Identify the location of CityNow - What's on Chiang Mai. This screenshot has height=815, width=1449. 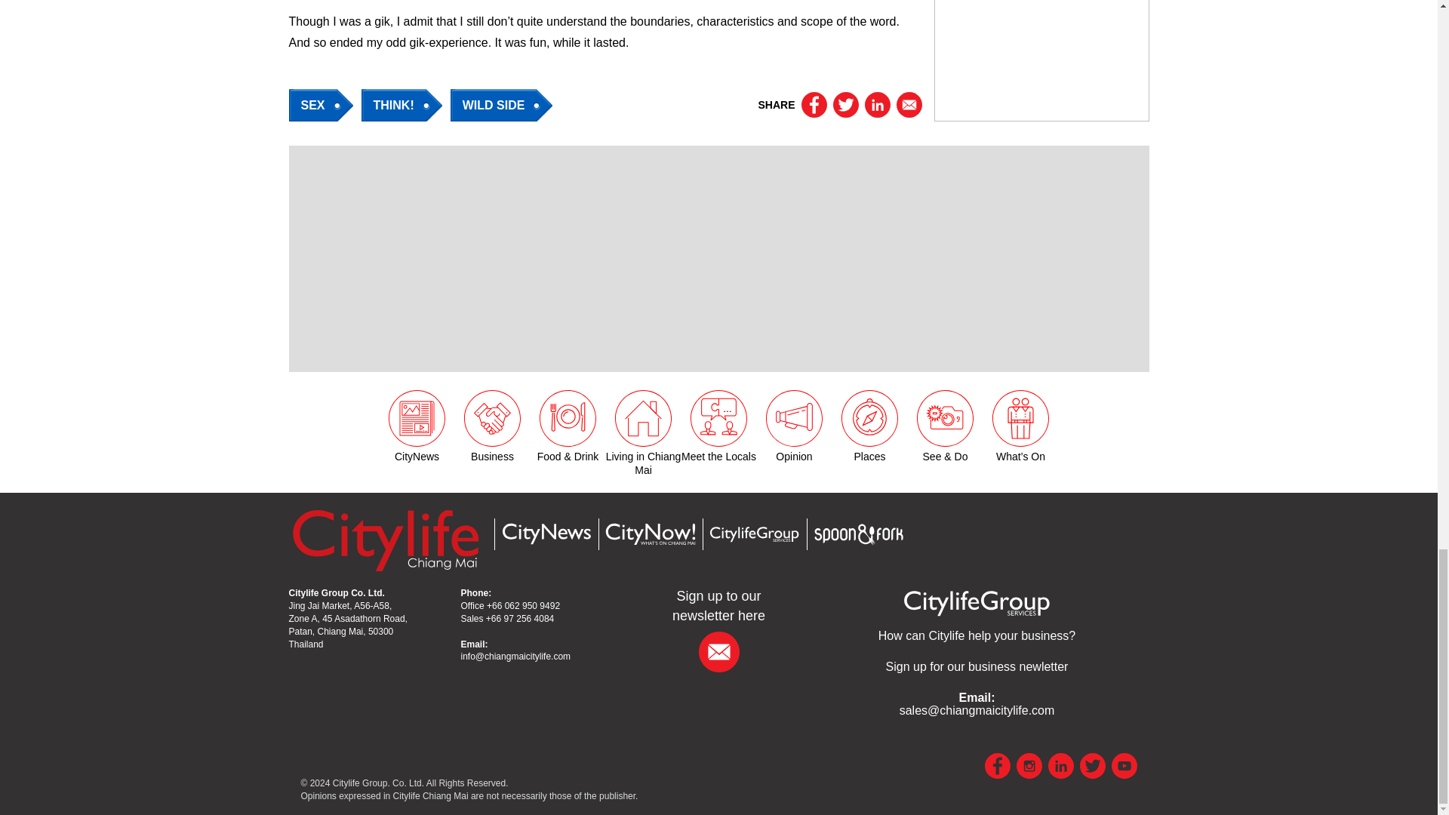
(649, 534).